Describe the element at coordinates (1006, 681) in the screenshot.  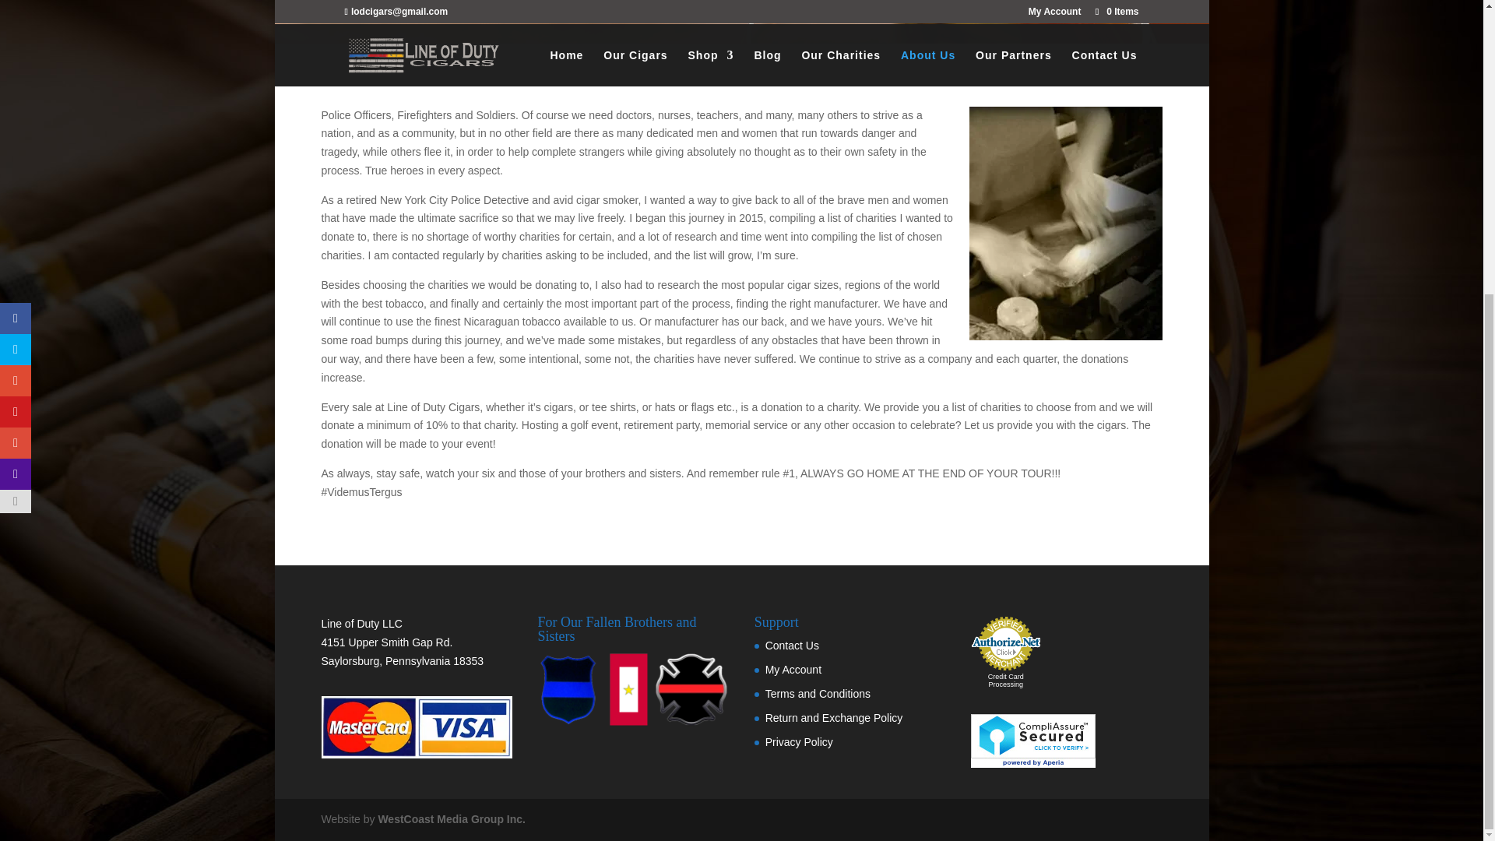
I see `Credit Card Processing` at that location.